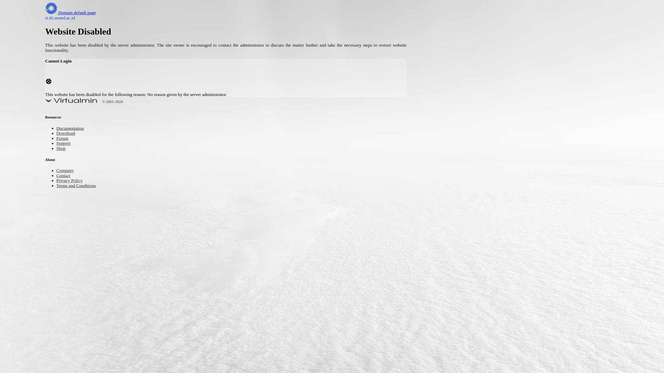  I want to click on Support, so click(65, 144).